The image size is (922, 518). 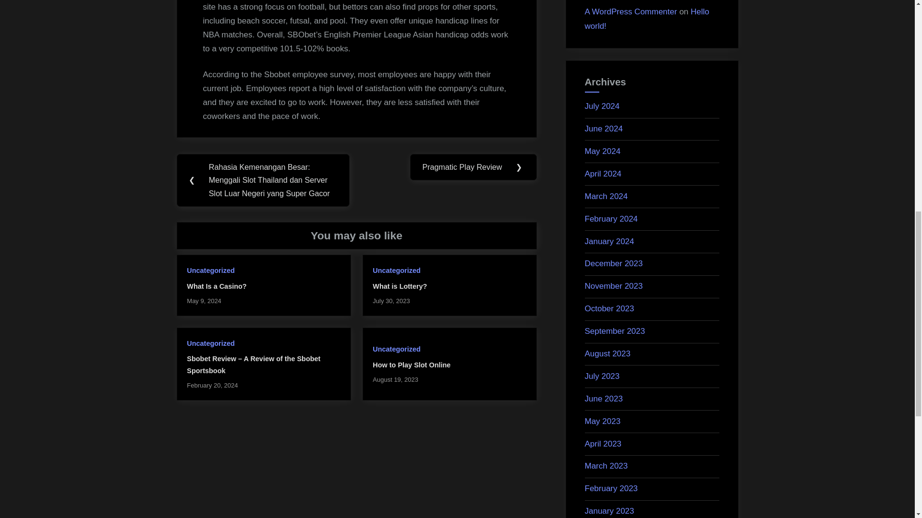 I want to click on February 2024, so click(x=611, y=219).